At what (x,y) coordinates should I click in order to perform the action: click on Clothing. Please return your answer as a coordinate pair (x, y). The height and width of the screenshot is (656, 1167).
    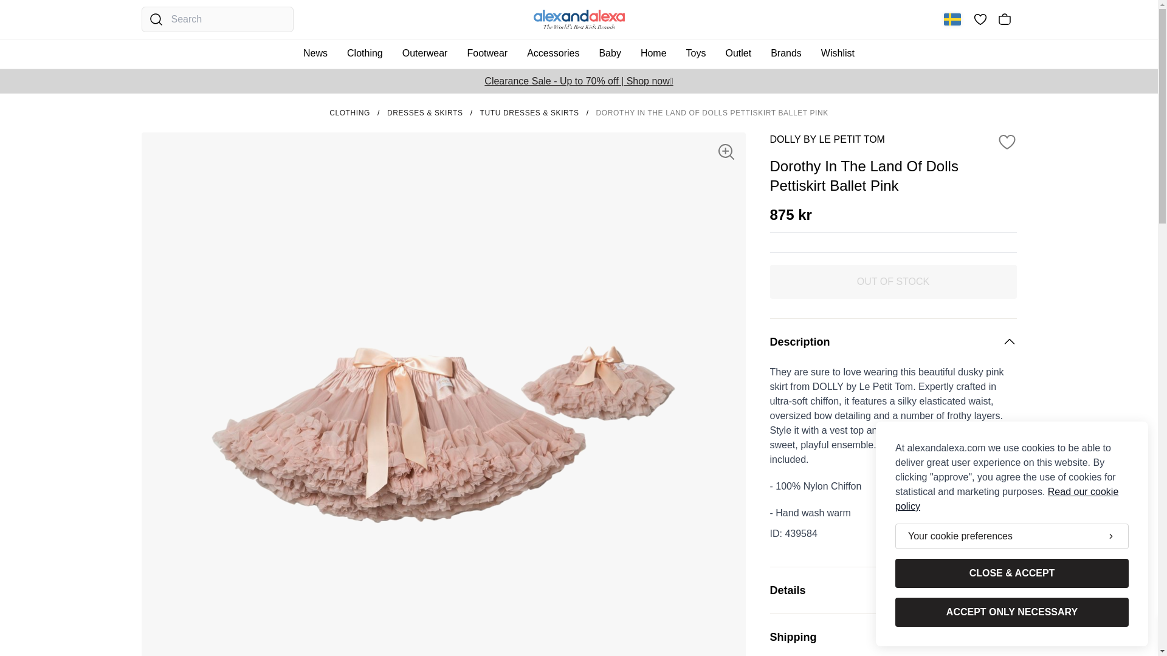
    Looking at the image, I should click on (365, 53).